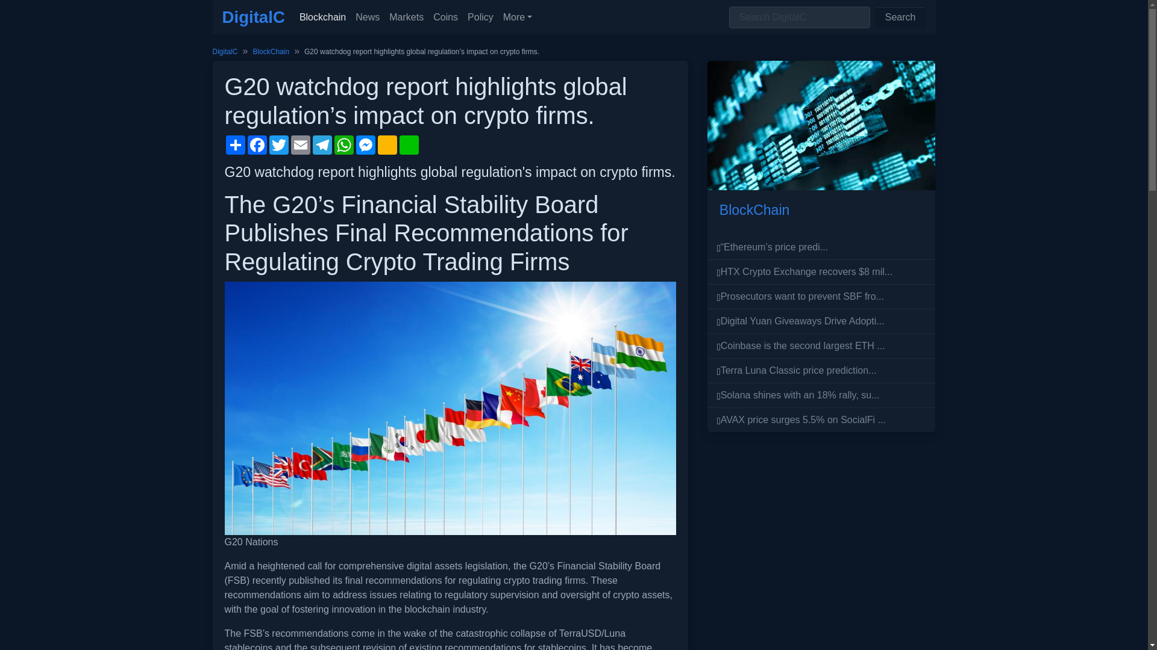 The width and height of the screenshot is (1157, 650). I want to click on Email, so click(300, 144).